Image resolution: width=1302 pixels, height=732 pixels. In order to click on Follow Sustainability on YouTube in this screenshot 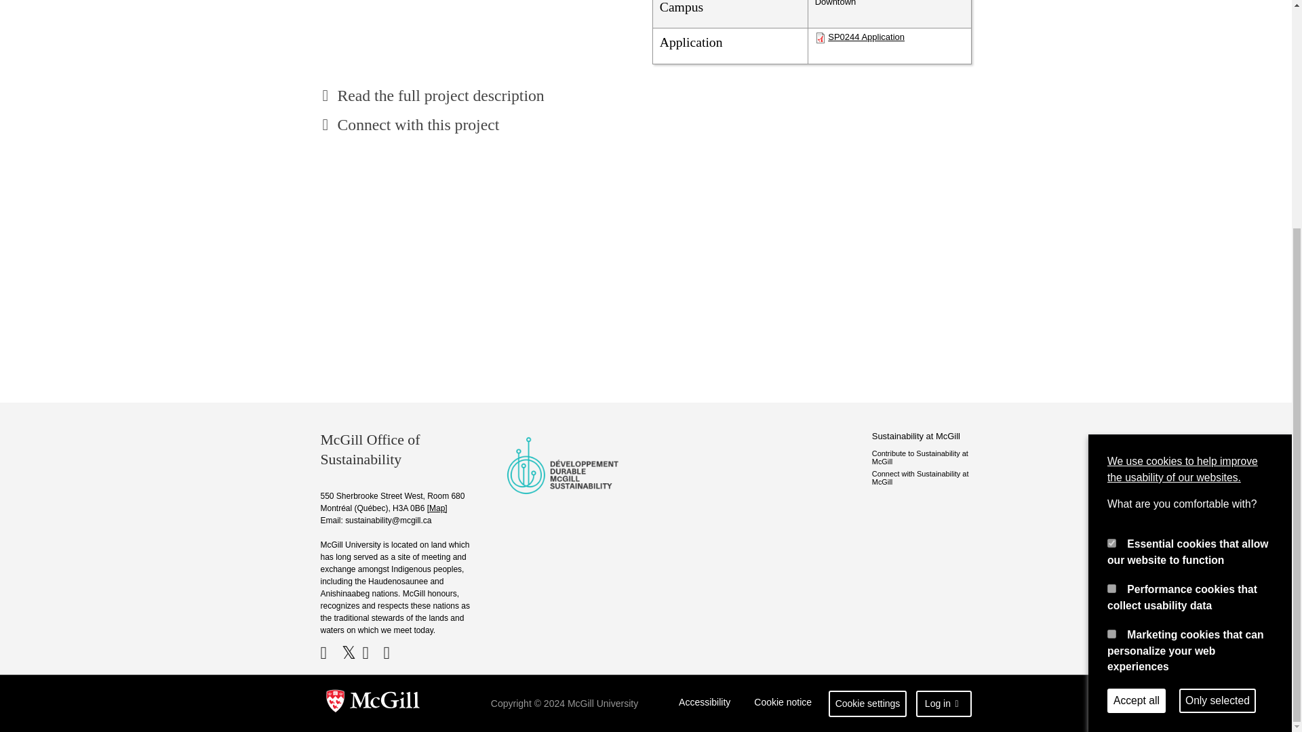, I will do `click(370, 653)`.